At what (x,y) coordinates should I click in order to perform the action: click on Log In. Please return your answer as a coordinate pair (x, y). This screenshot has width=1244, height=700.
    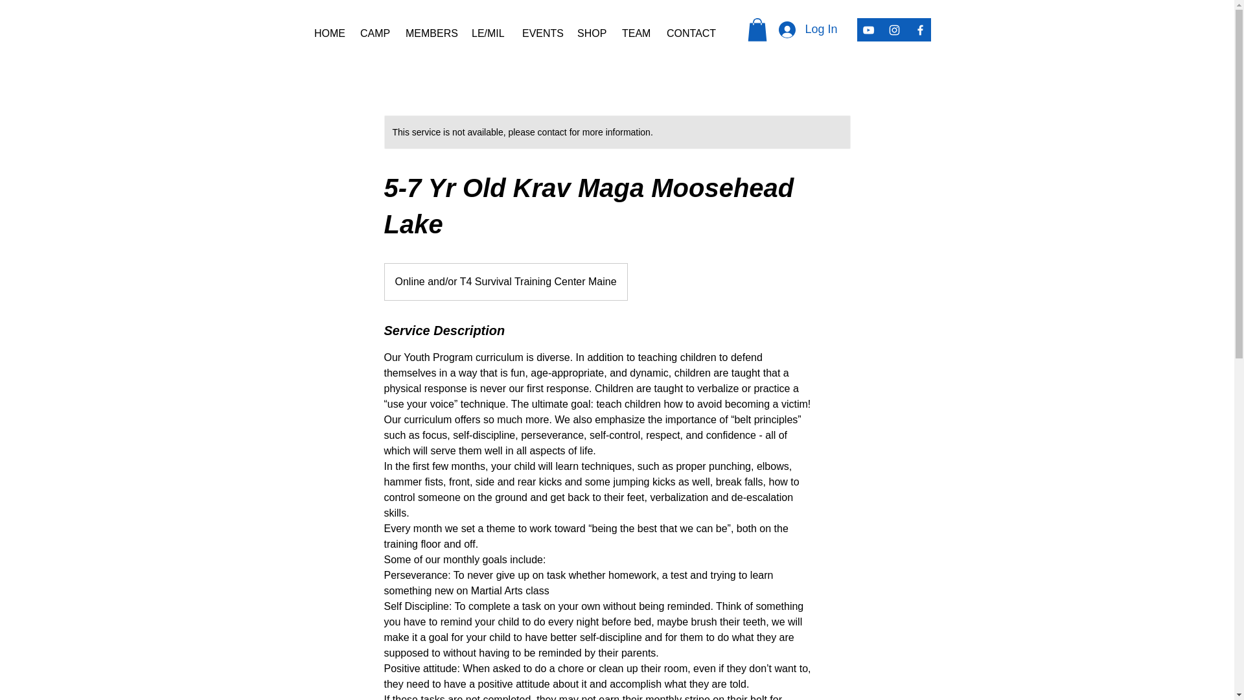
    Looking at the image, I should click on (807, 29).